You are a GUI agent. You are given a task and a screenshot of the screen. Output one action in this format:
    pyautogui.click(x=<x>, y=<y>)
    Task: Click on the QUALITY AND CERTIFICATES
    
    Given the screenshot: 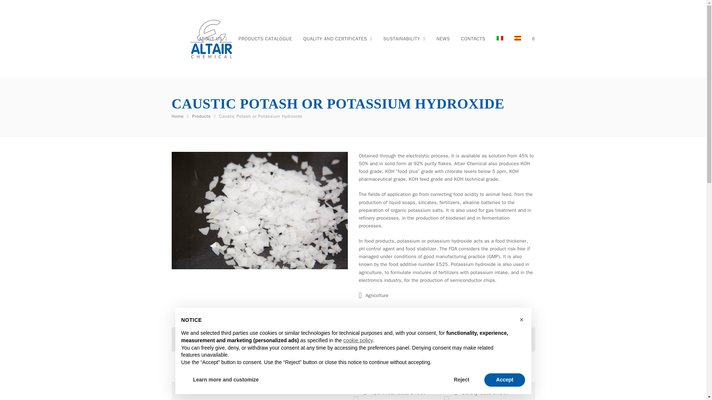 What is the action you would take?
    pyautogui.click(x=337, y=39)
    